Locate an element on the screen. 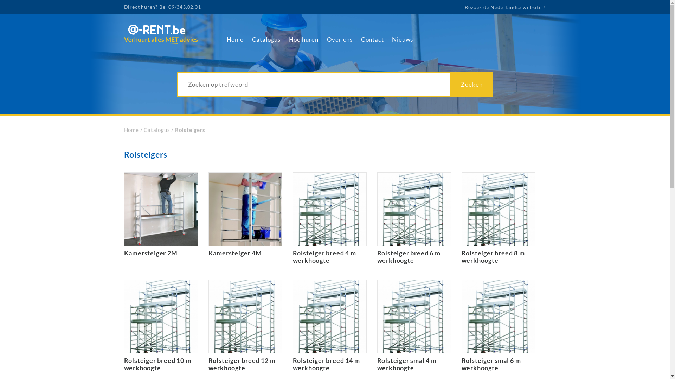  Nieuws is located at coordinates (403, 40).